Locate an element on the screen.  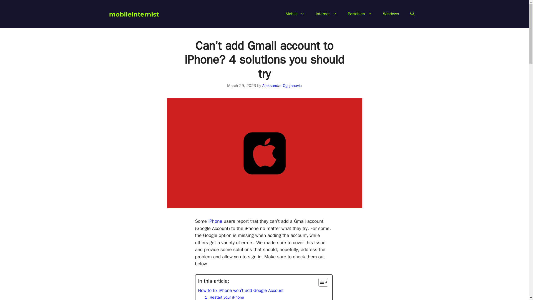
Aleksandar Ognjanovic is located at coordinates (282, 86).